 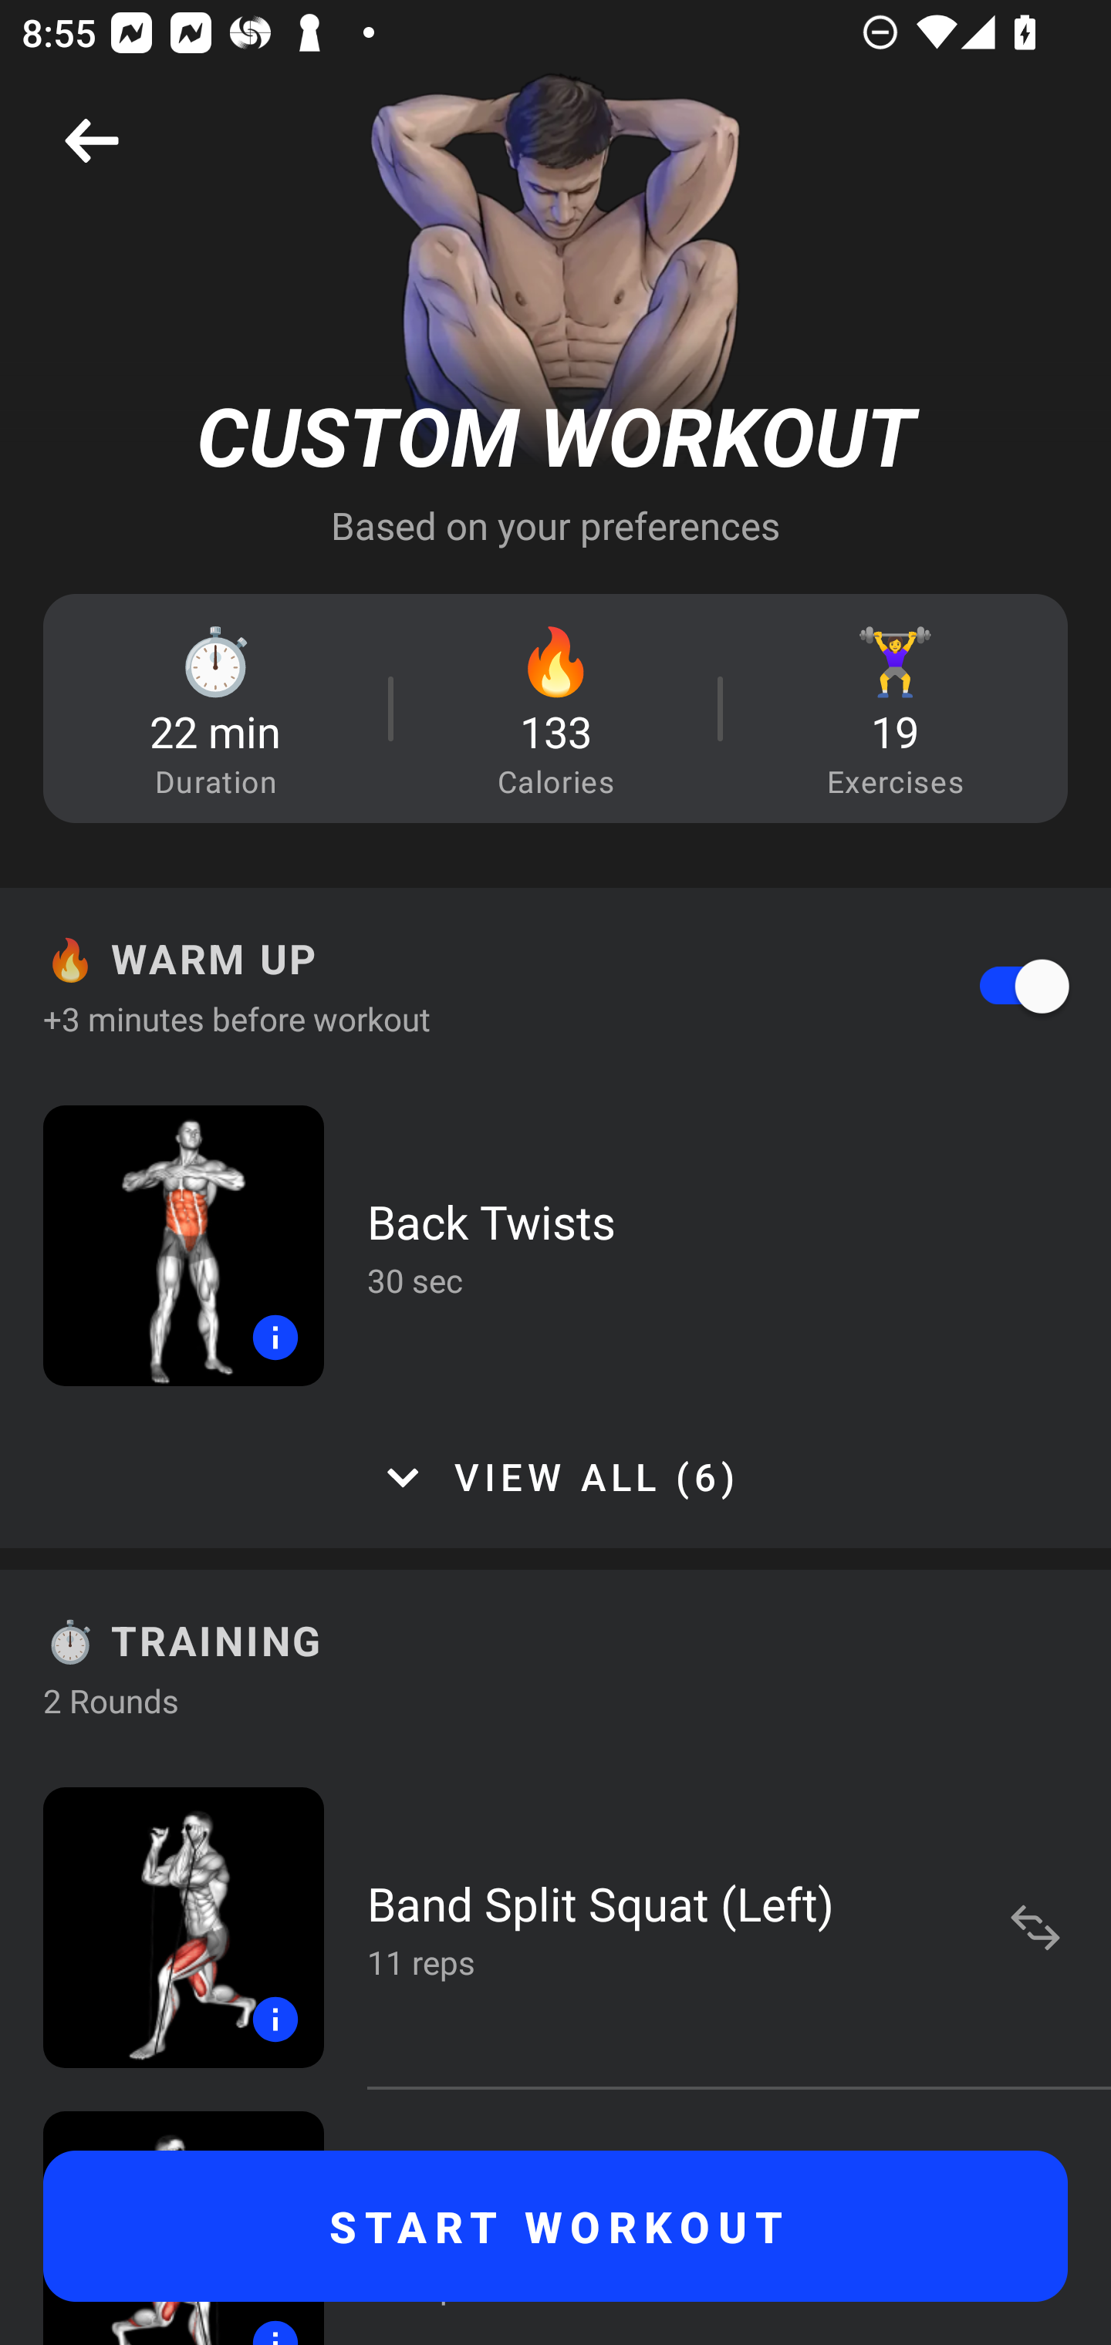 What do you see at coordinates (555, 1477) in the screenshot?
I see `VIEW ALL (6)` at bounding box center [555, 1477].